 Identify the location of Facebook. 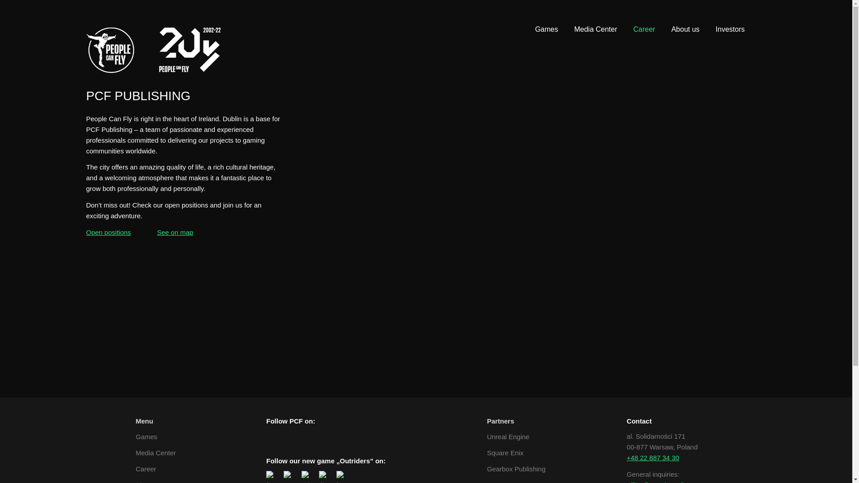
(708, 13).